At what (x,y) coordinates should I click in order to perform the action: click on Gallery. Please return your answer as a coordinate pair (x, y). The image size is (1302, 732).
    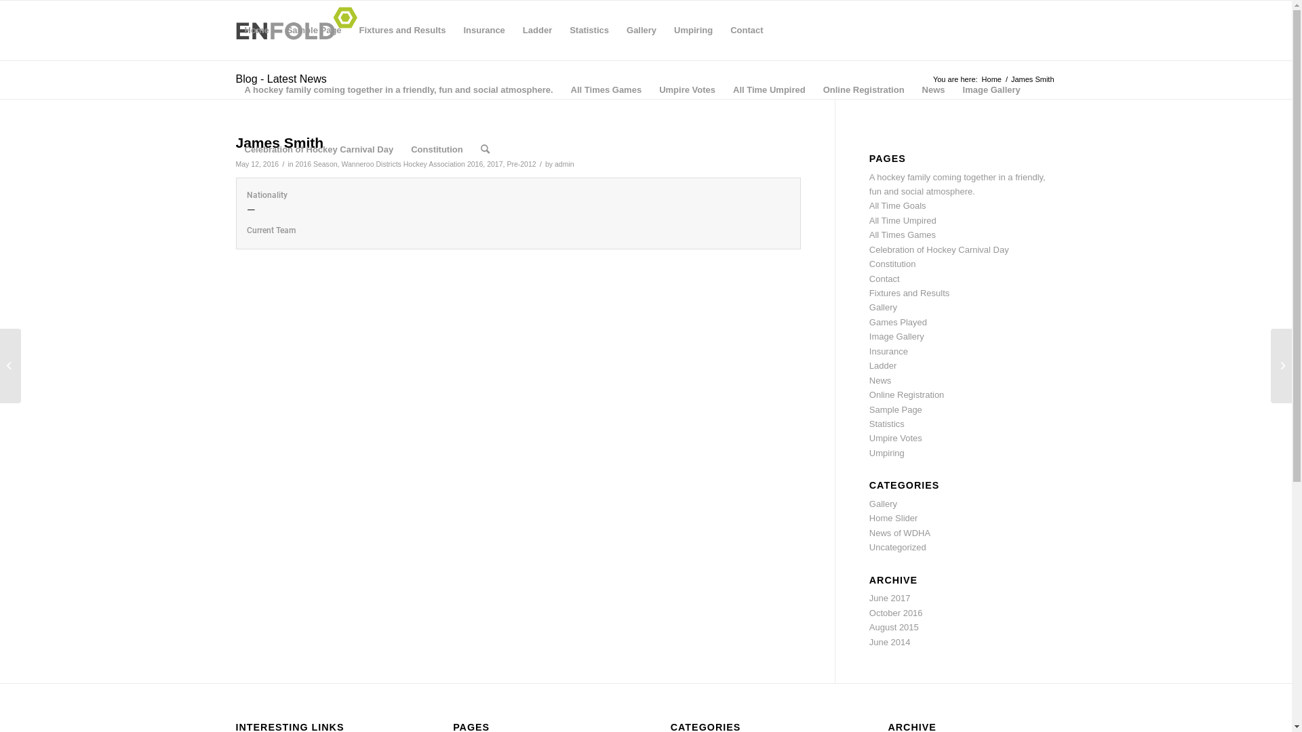
    Looking at the image, I should click on (883, 504).